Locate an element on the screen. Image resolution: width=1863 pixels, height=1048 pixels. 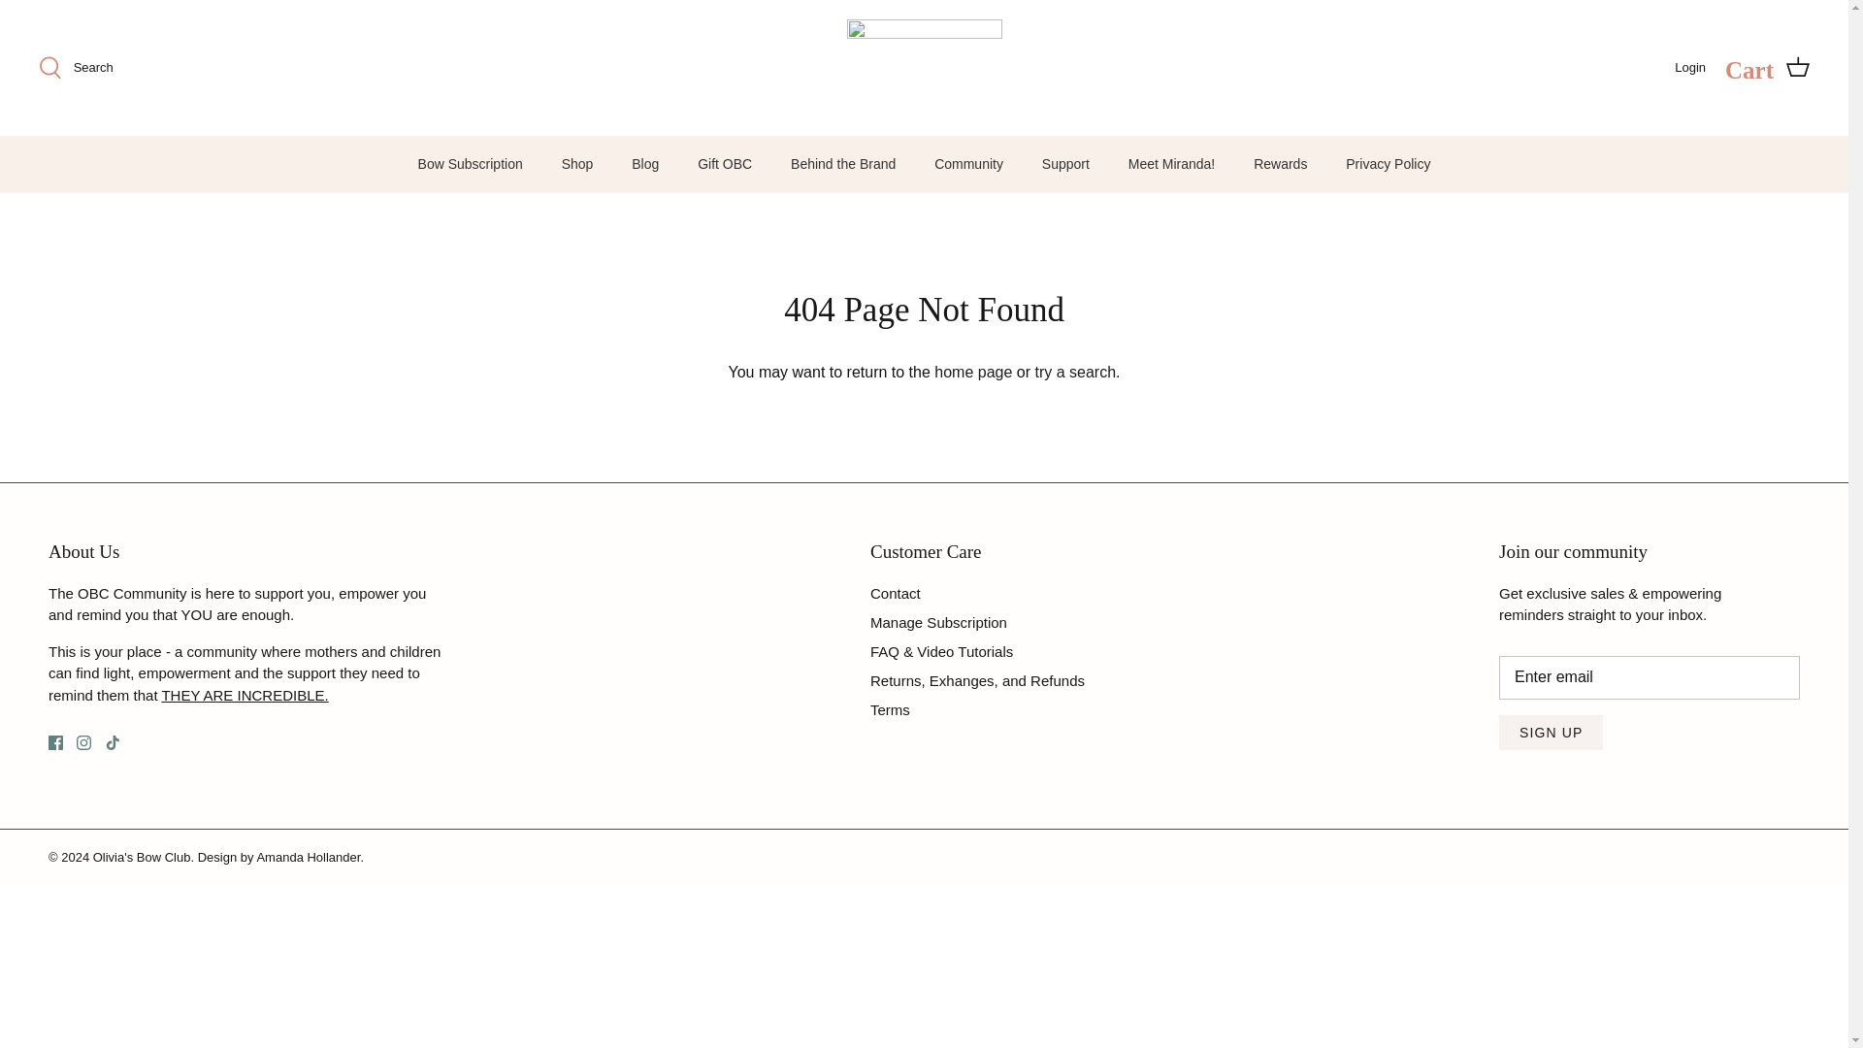
Shop is located at coordinates (576, 164).